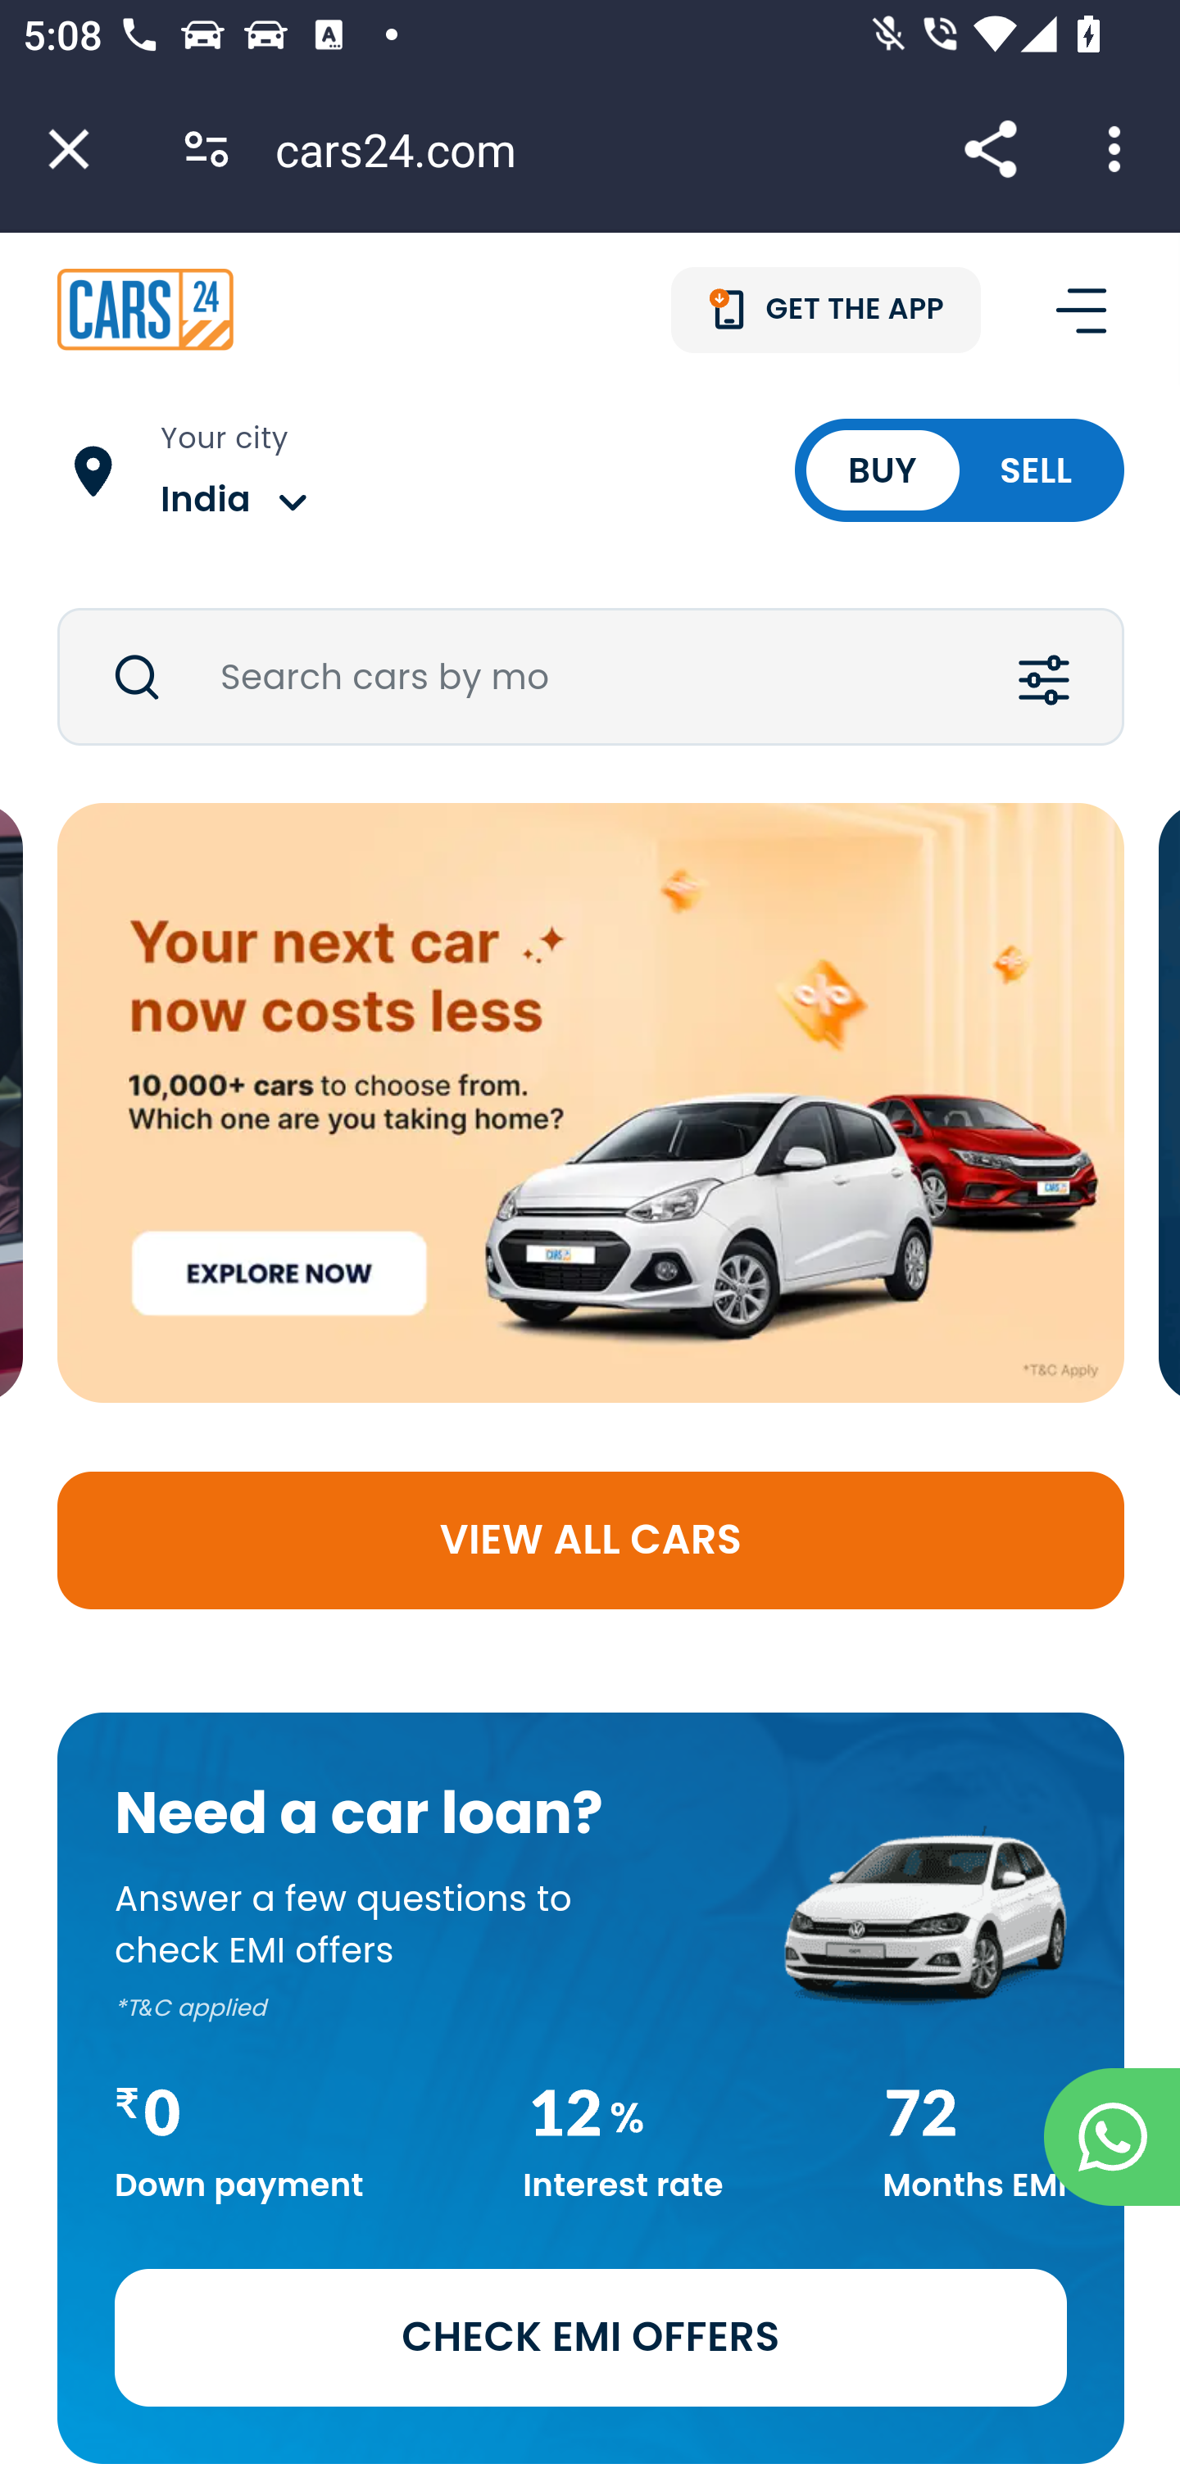  Describe the element at coordinates (882, 472) in the screenshot. I see `BUY` at that location.